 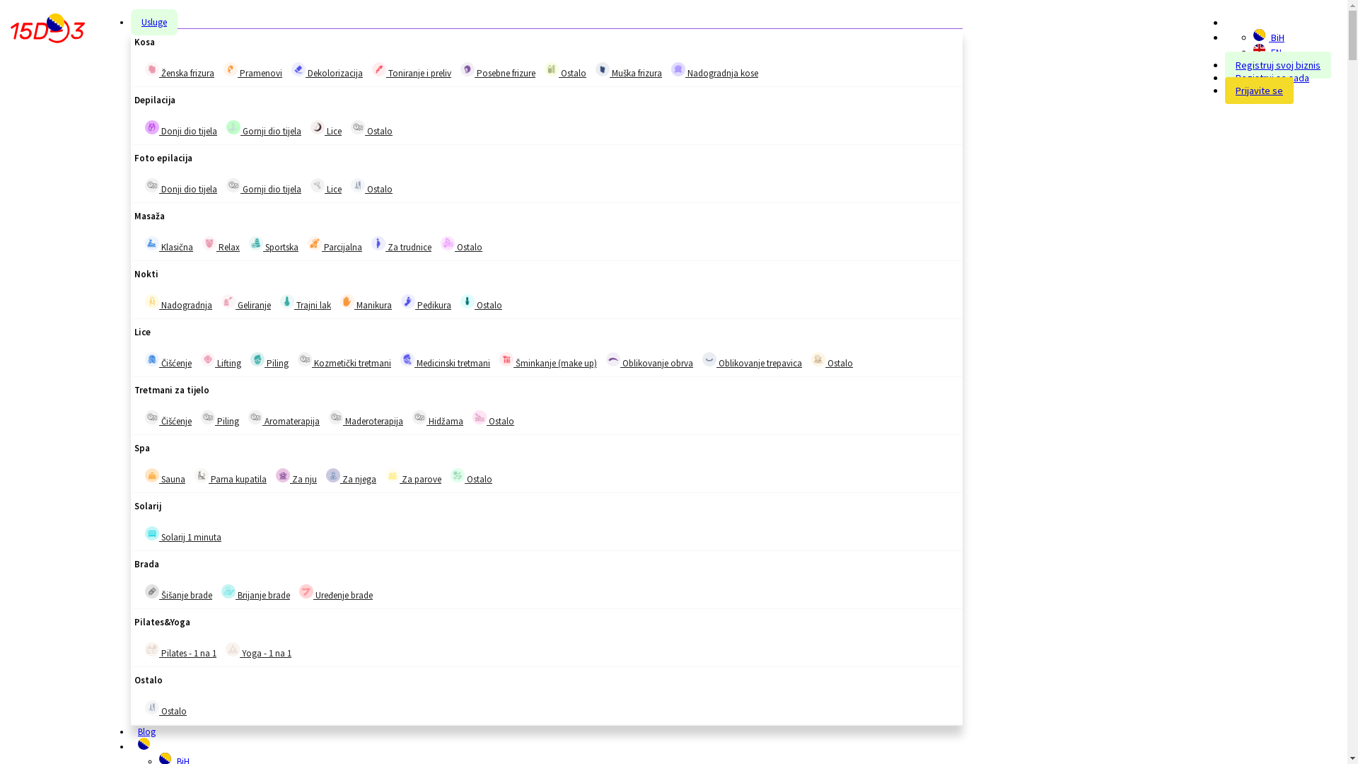 What do you see at coordinates (221, 361) in the screenshot?
I see `Lifting` at bounding box center [221, 361].